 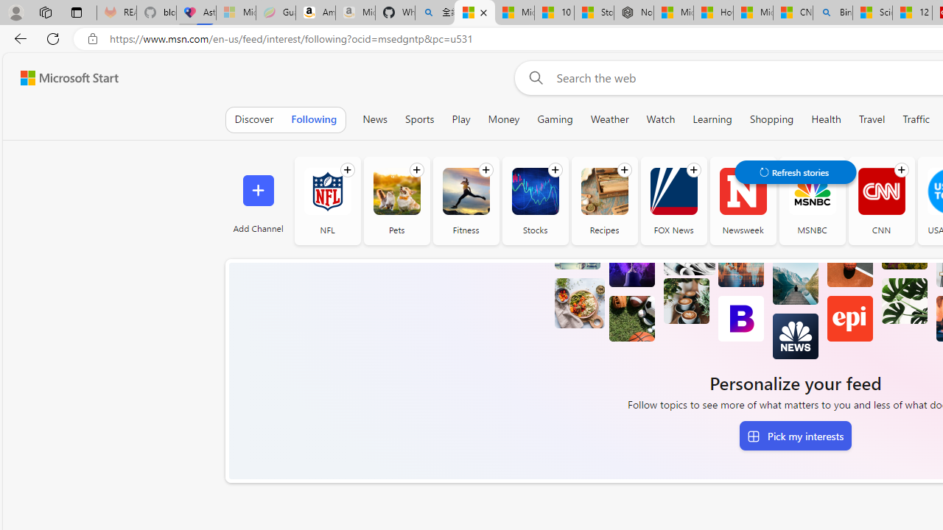 What do you see at coordinates (881, 200) in the screenshot?
I see `CNN` at bounding box center [881, 200].